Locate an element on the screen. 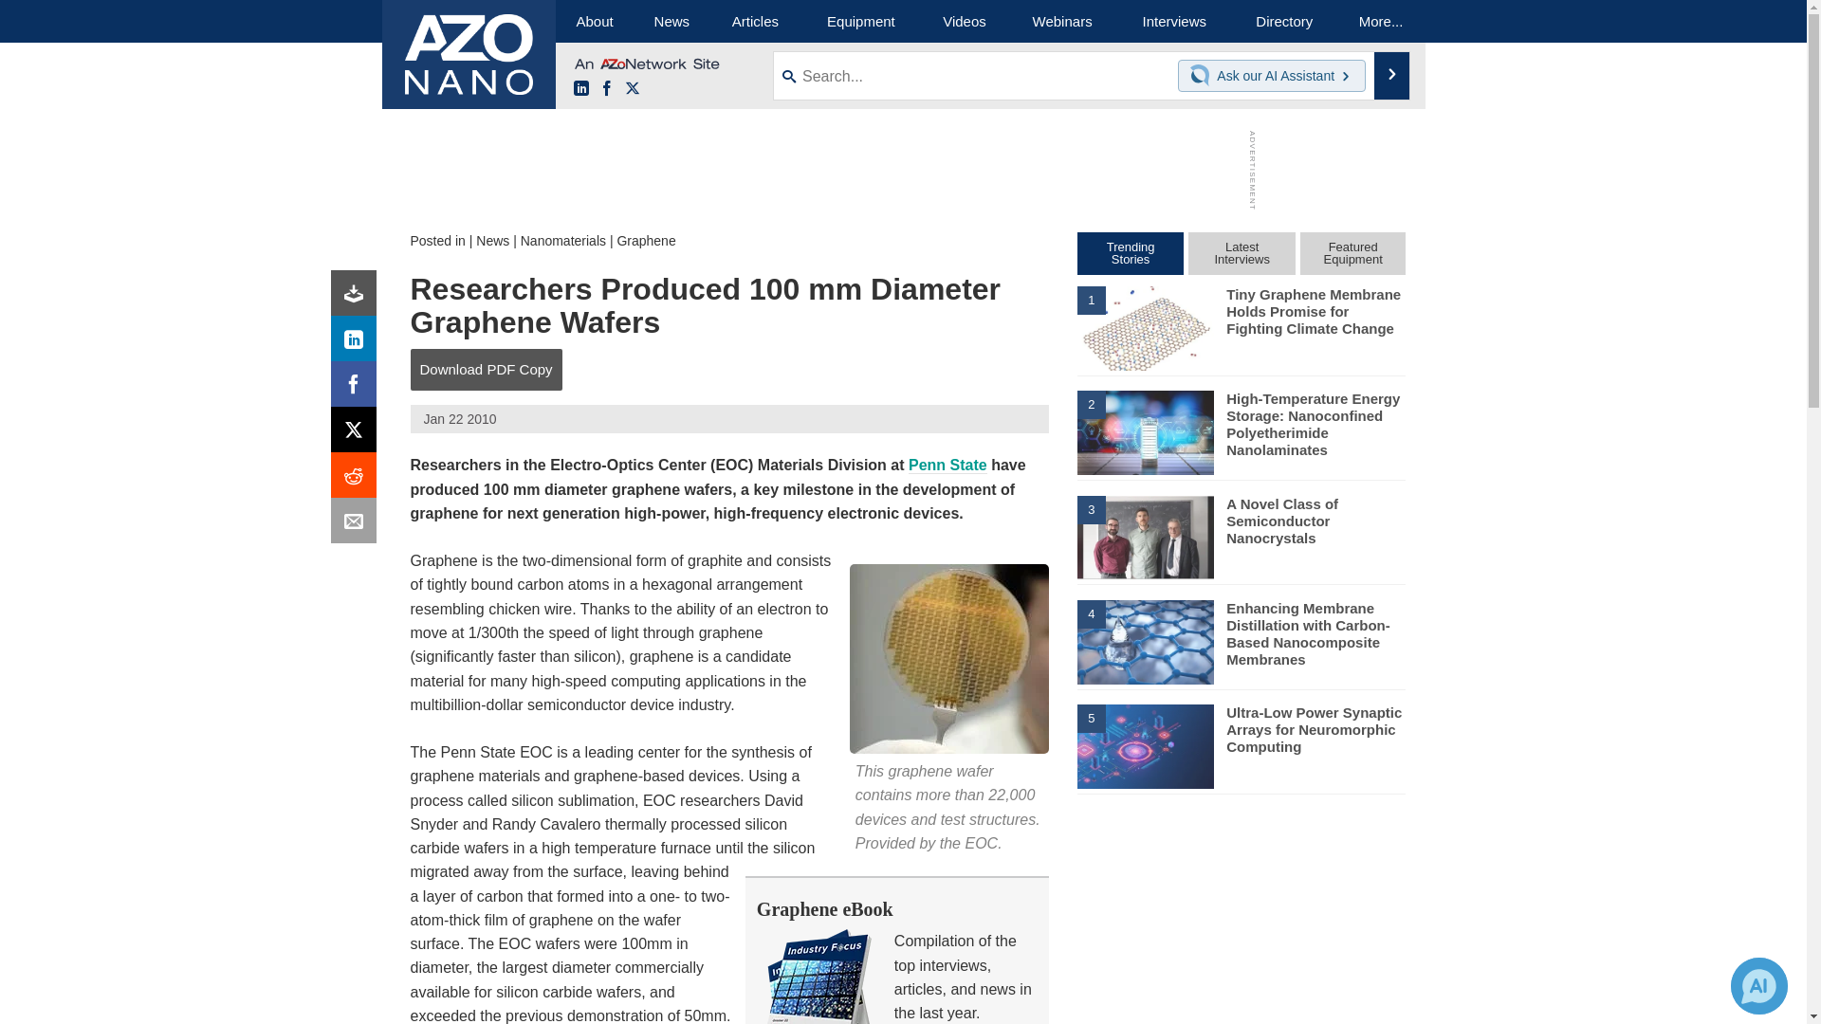  Directory is located at coordinates (1284, 21).